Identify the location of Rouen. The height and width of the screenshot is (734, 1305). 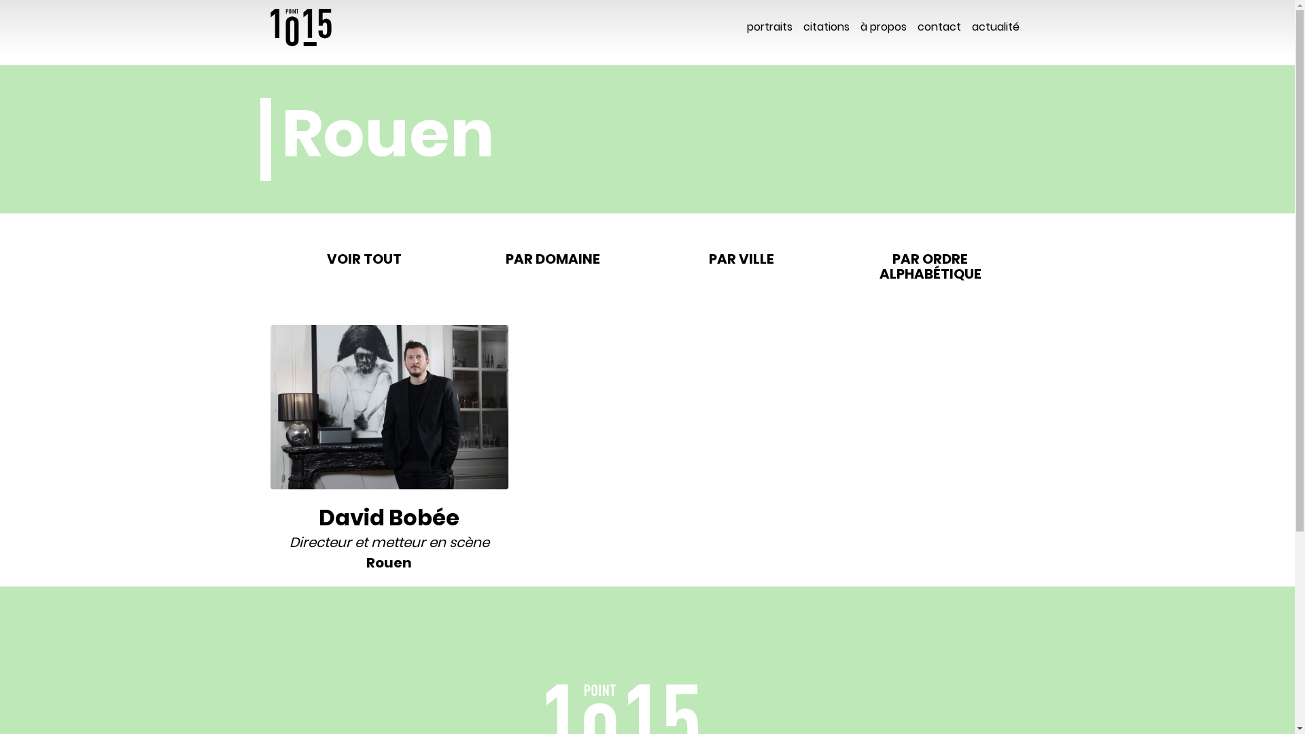
(389, 563).